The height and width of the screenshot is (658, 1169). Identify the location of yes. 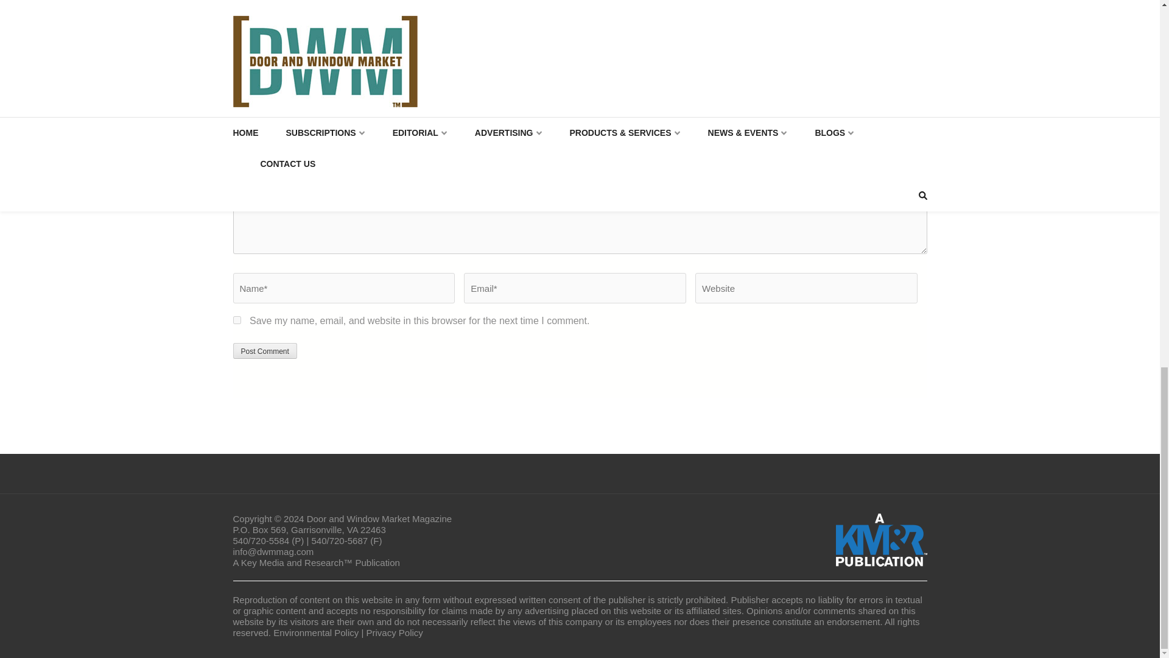
(236, 320).